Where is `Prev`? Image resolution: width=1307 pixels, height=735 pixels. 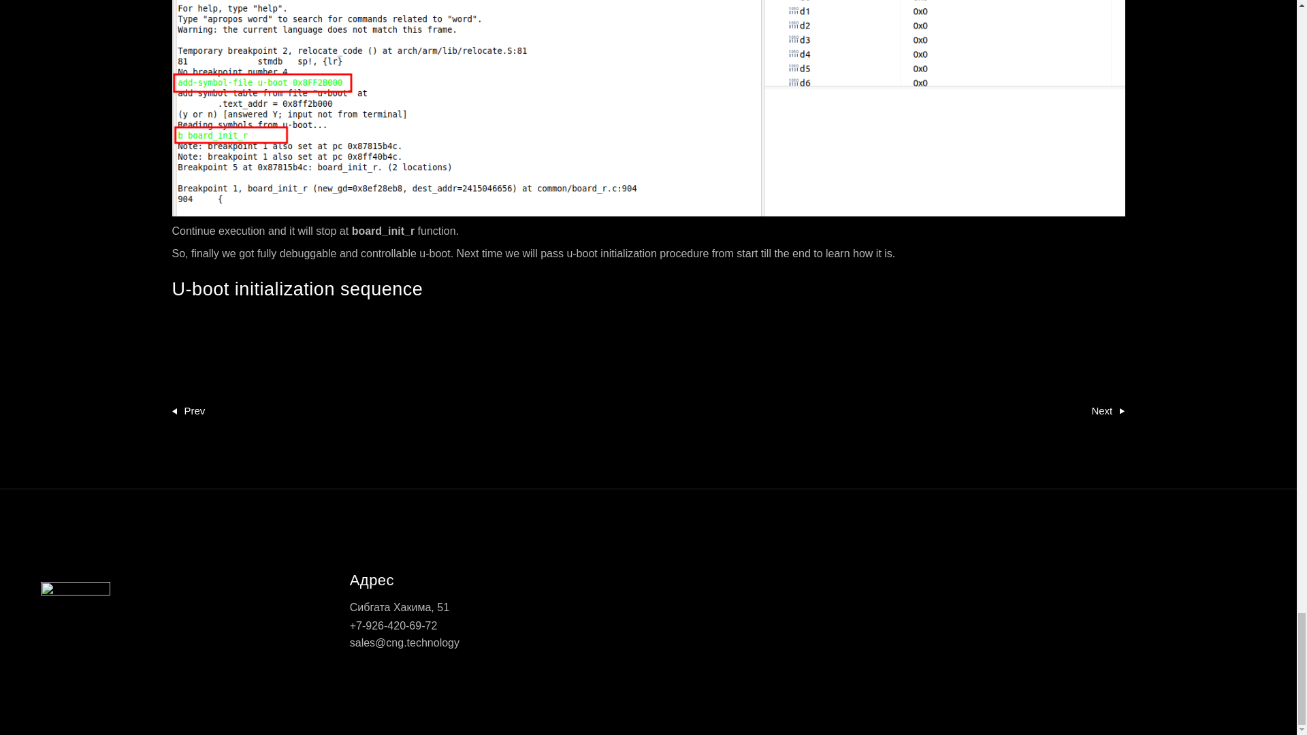
Prev is located at coordinates (188, 410).